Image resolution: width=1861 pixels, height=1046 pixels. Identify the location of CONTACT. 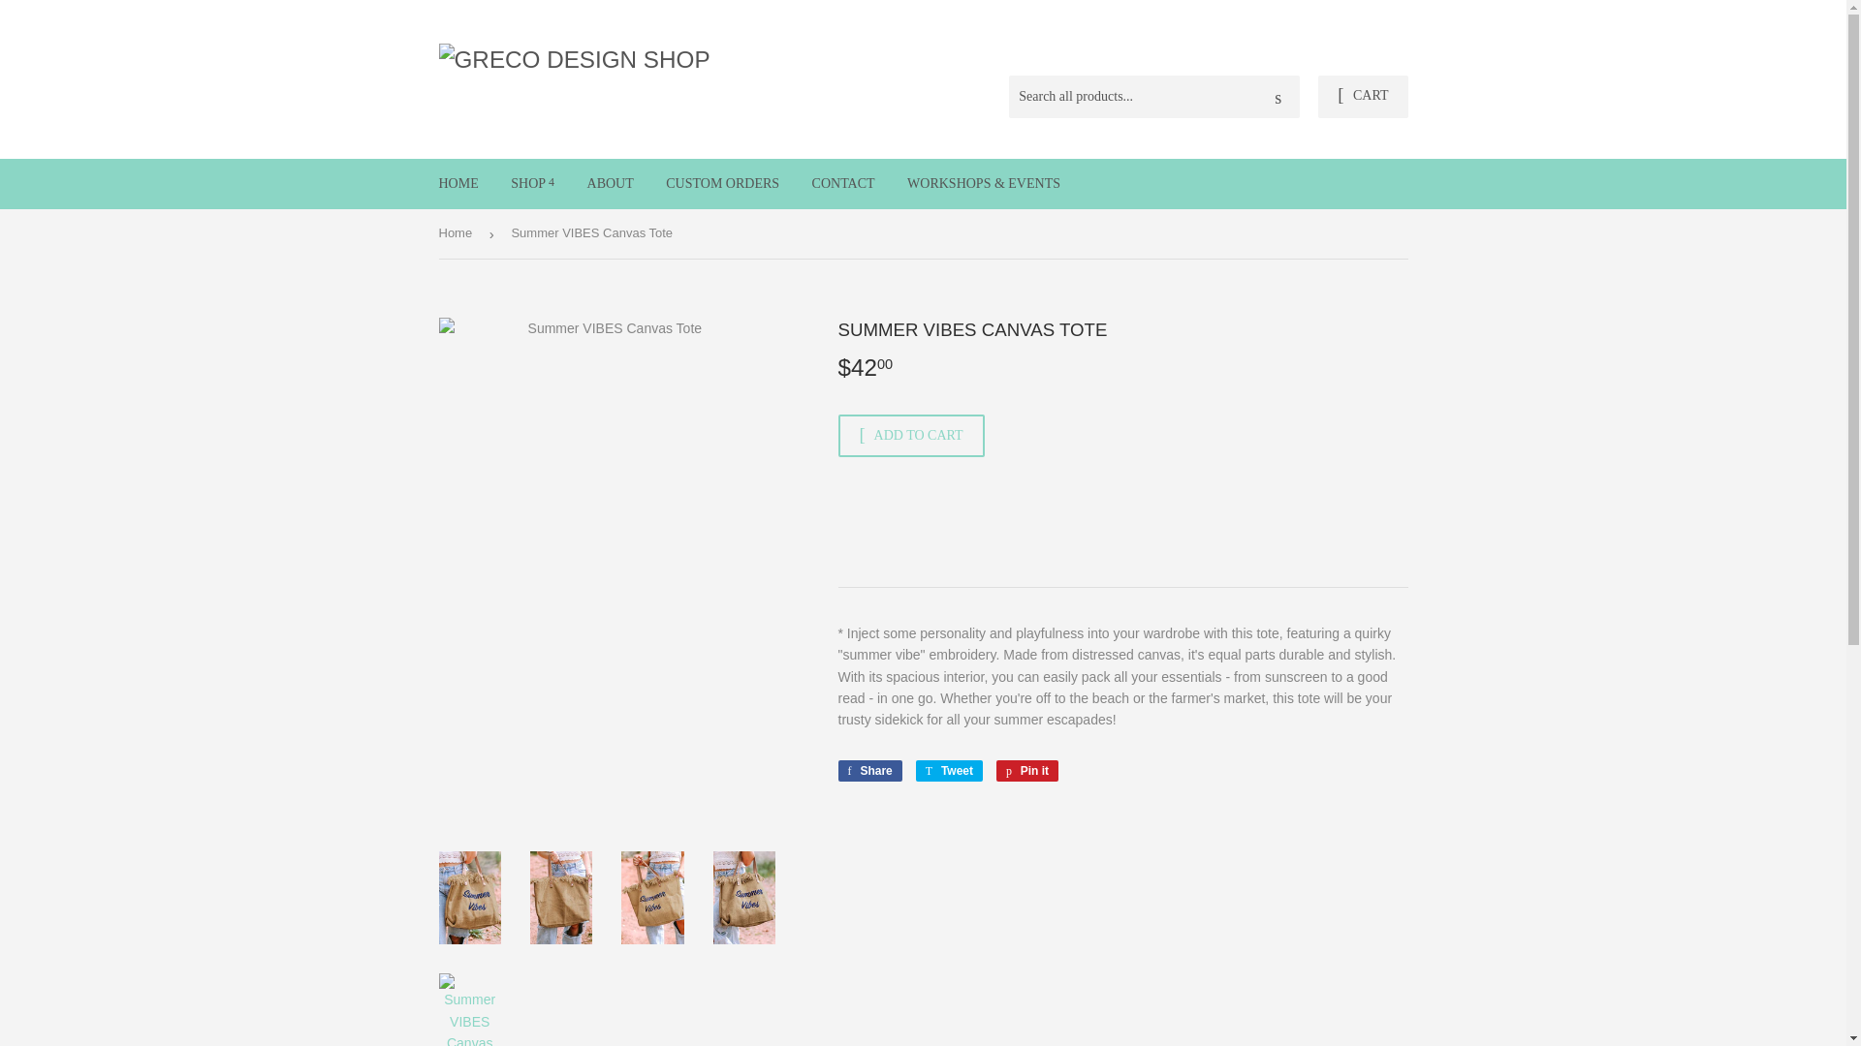
(843, 184).